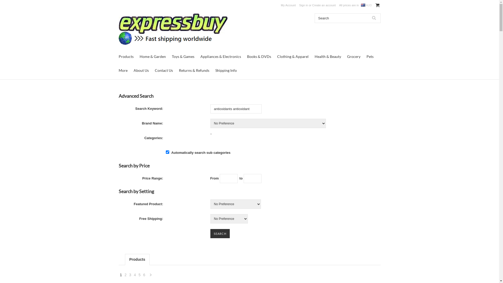 This screenshot has height=283, width=503. Describe the element at coordinates (194, 70) in the screenshot. I see `Returns & Refunds` at that location.